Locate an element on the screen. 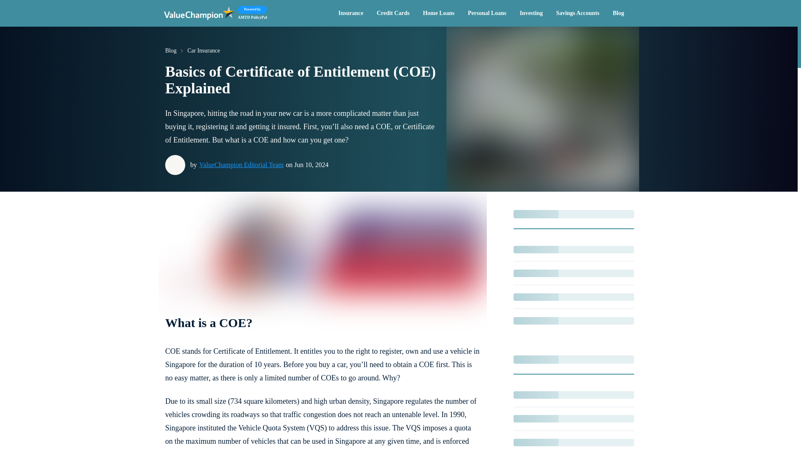 The image size is (801, 450). Savings Accounts is located at coordinates (393, 13).